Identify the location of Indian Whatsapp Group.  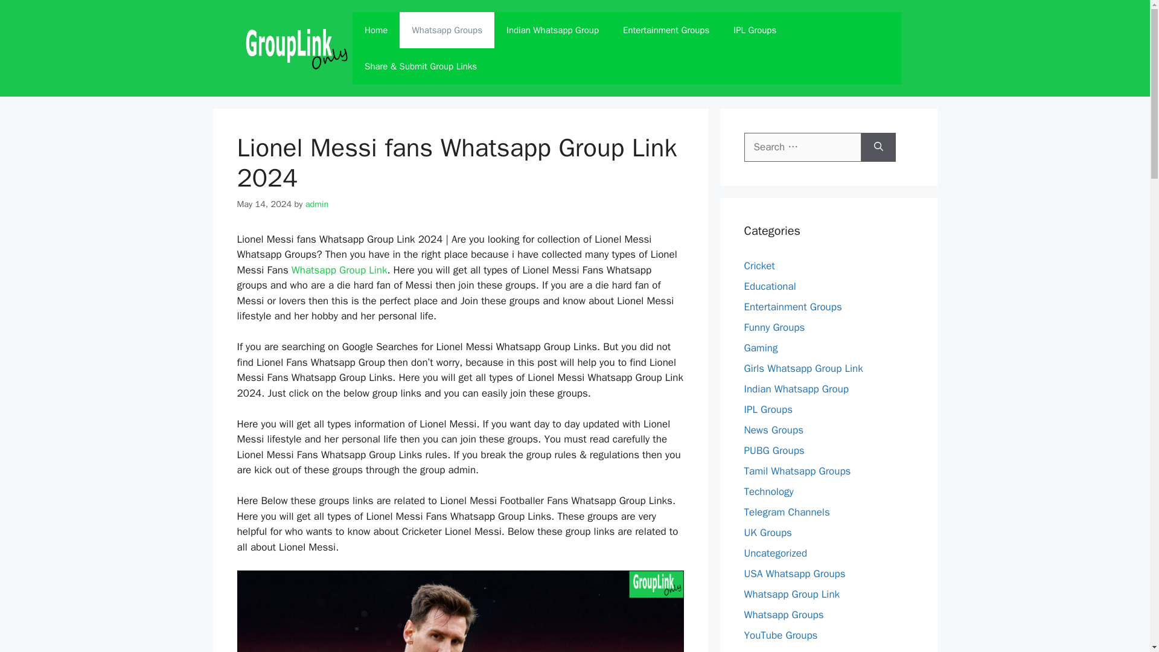
(796, 389).